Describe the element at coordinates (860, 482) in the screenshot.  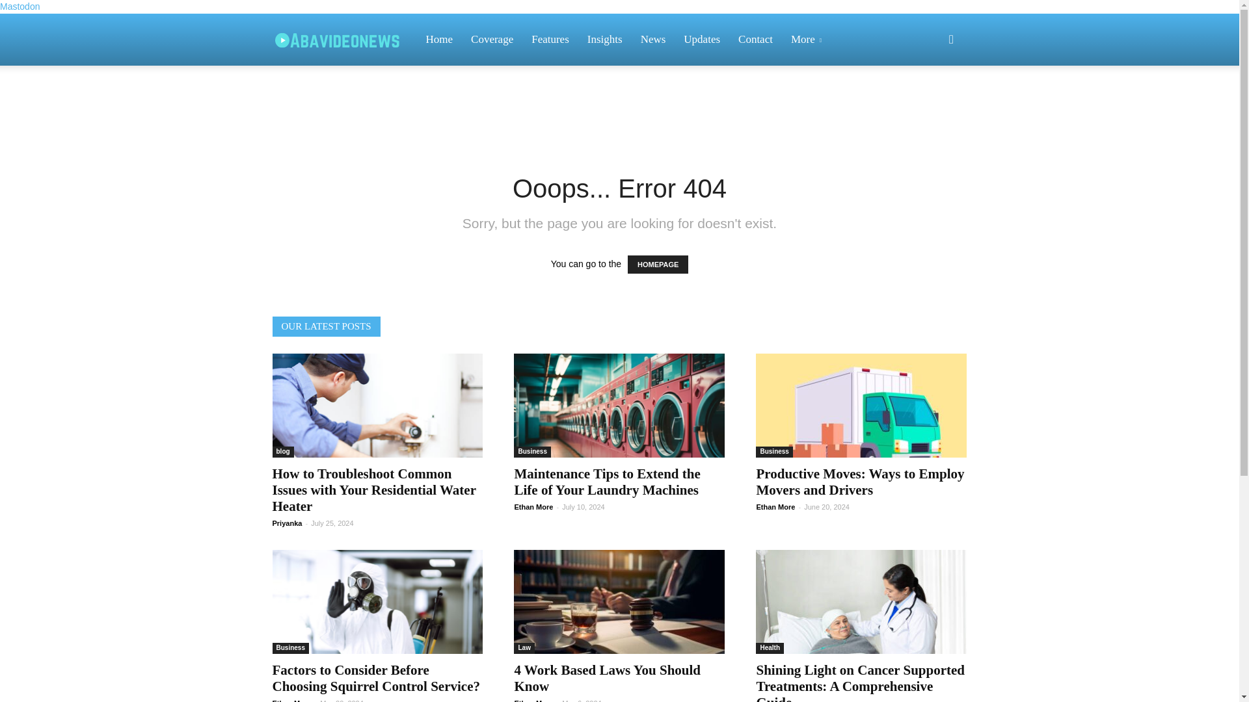
I see `Productive Moves: Ways to Employ Movers and Drivers` at that location.